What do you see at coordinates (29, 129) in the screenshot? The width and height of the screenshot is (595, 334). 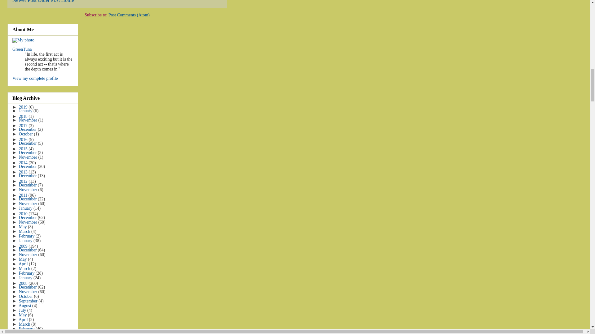 I see `December` at bounding box center [29, 129].